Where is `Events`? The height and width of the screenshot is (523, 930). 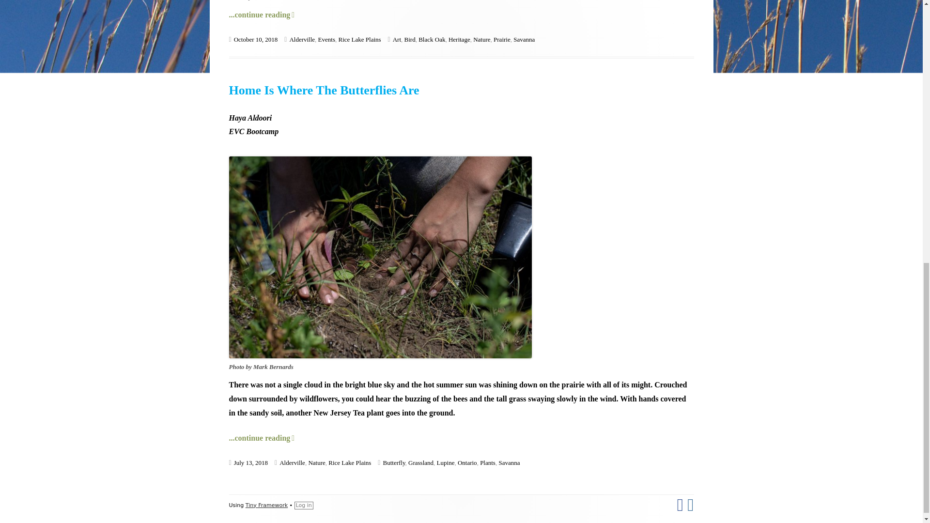 Events is located at coordinates (262, 15).